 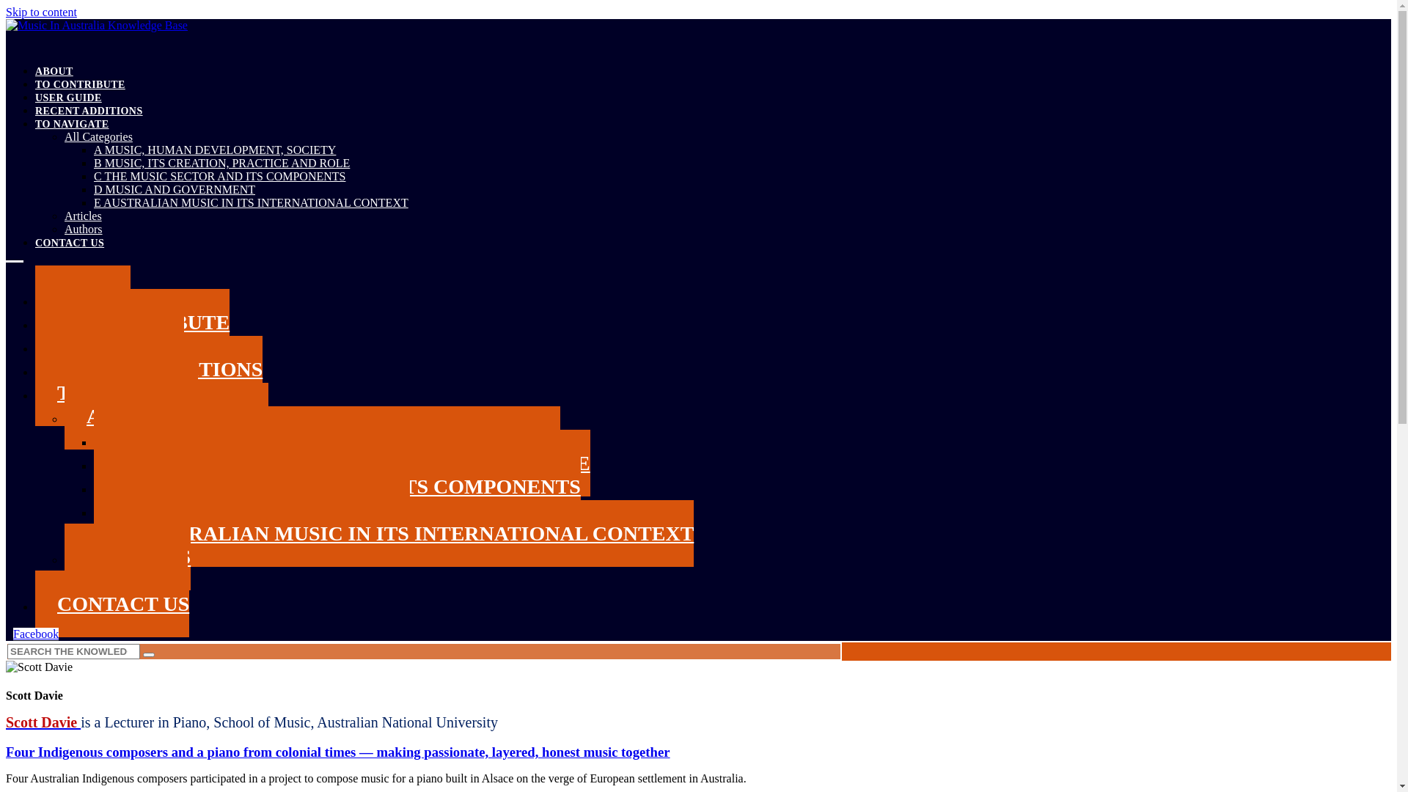 I want to click on Scott Davie , so click(x=43, y=722).